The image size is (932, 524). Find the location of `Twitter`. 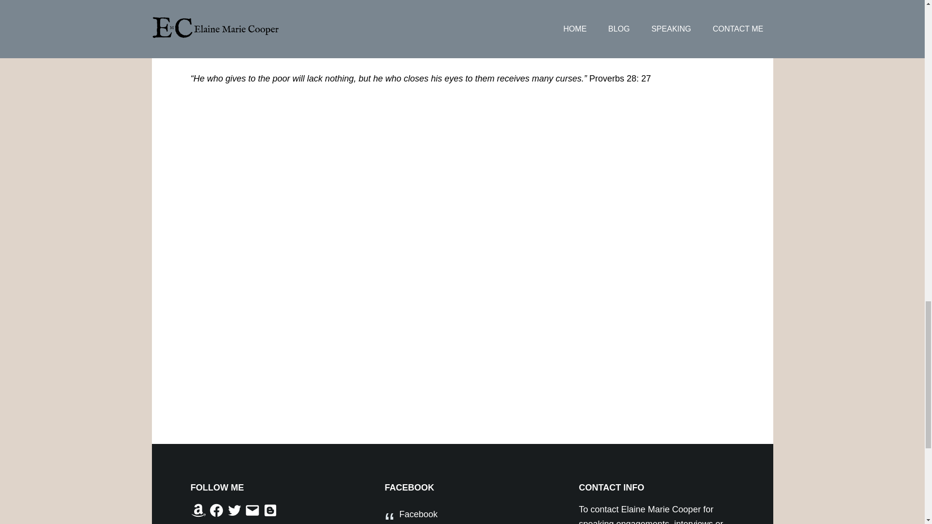

Twitter is located at coordinates (234, 510).